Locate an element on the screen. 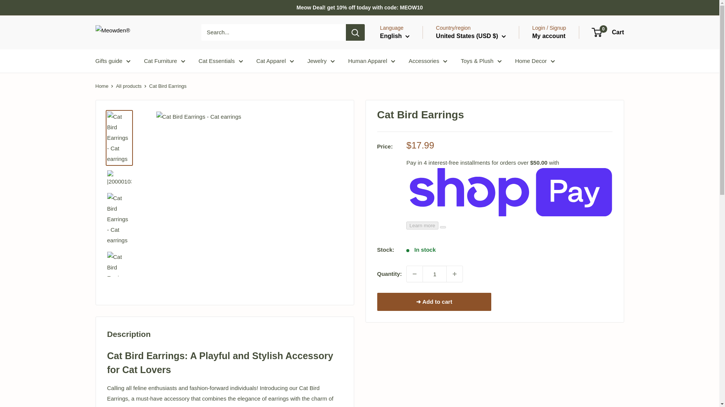 The width and height of the screenshot is (725, 407). 1 is located at coordinates (434, 274).